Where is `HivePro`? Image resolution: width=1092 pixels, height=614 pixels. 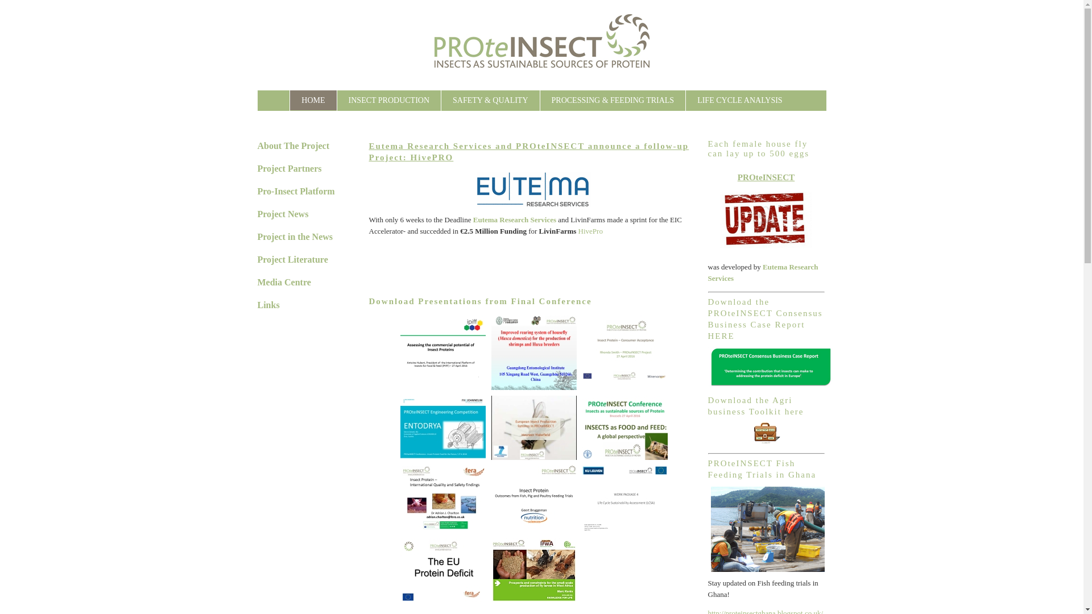
HivePro is located at coordinates (590, 231).